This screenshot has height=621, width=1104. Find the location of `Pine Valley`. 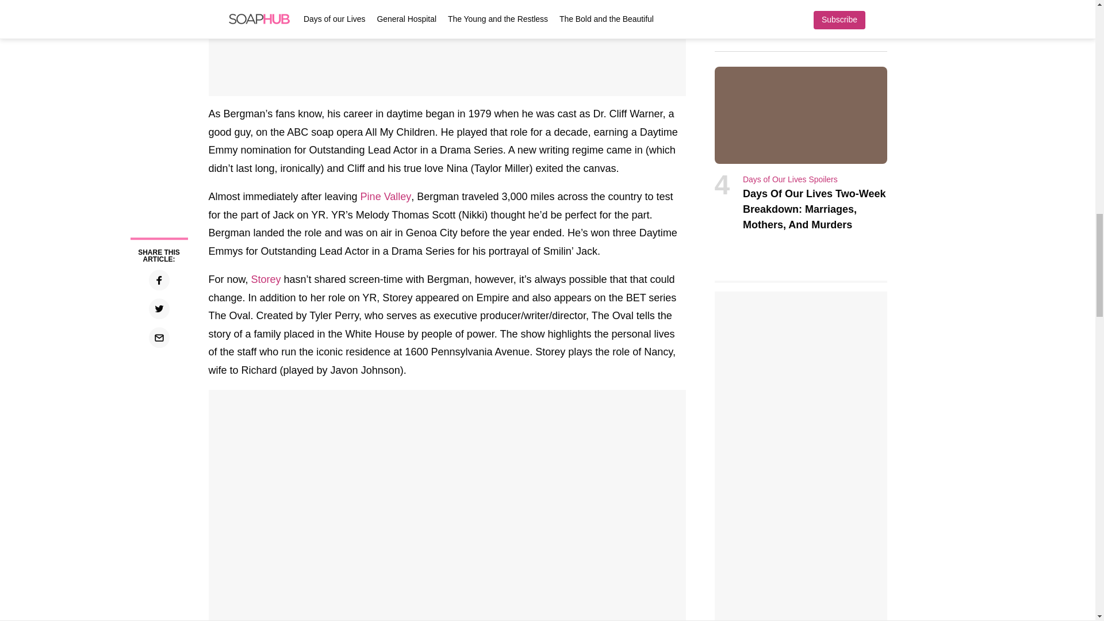

Pine Valley is located at coordinates (386, 197).